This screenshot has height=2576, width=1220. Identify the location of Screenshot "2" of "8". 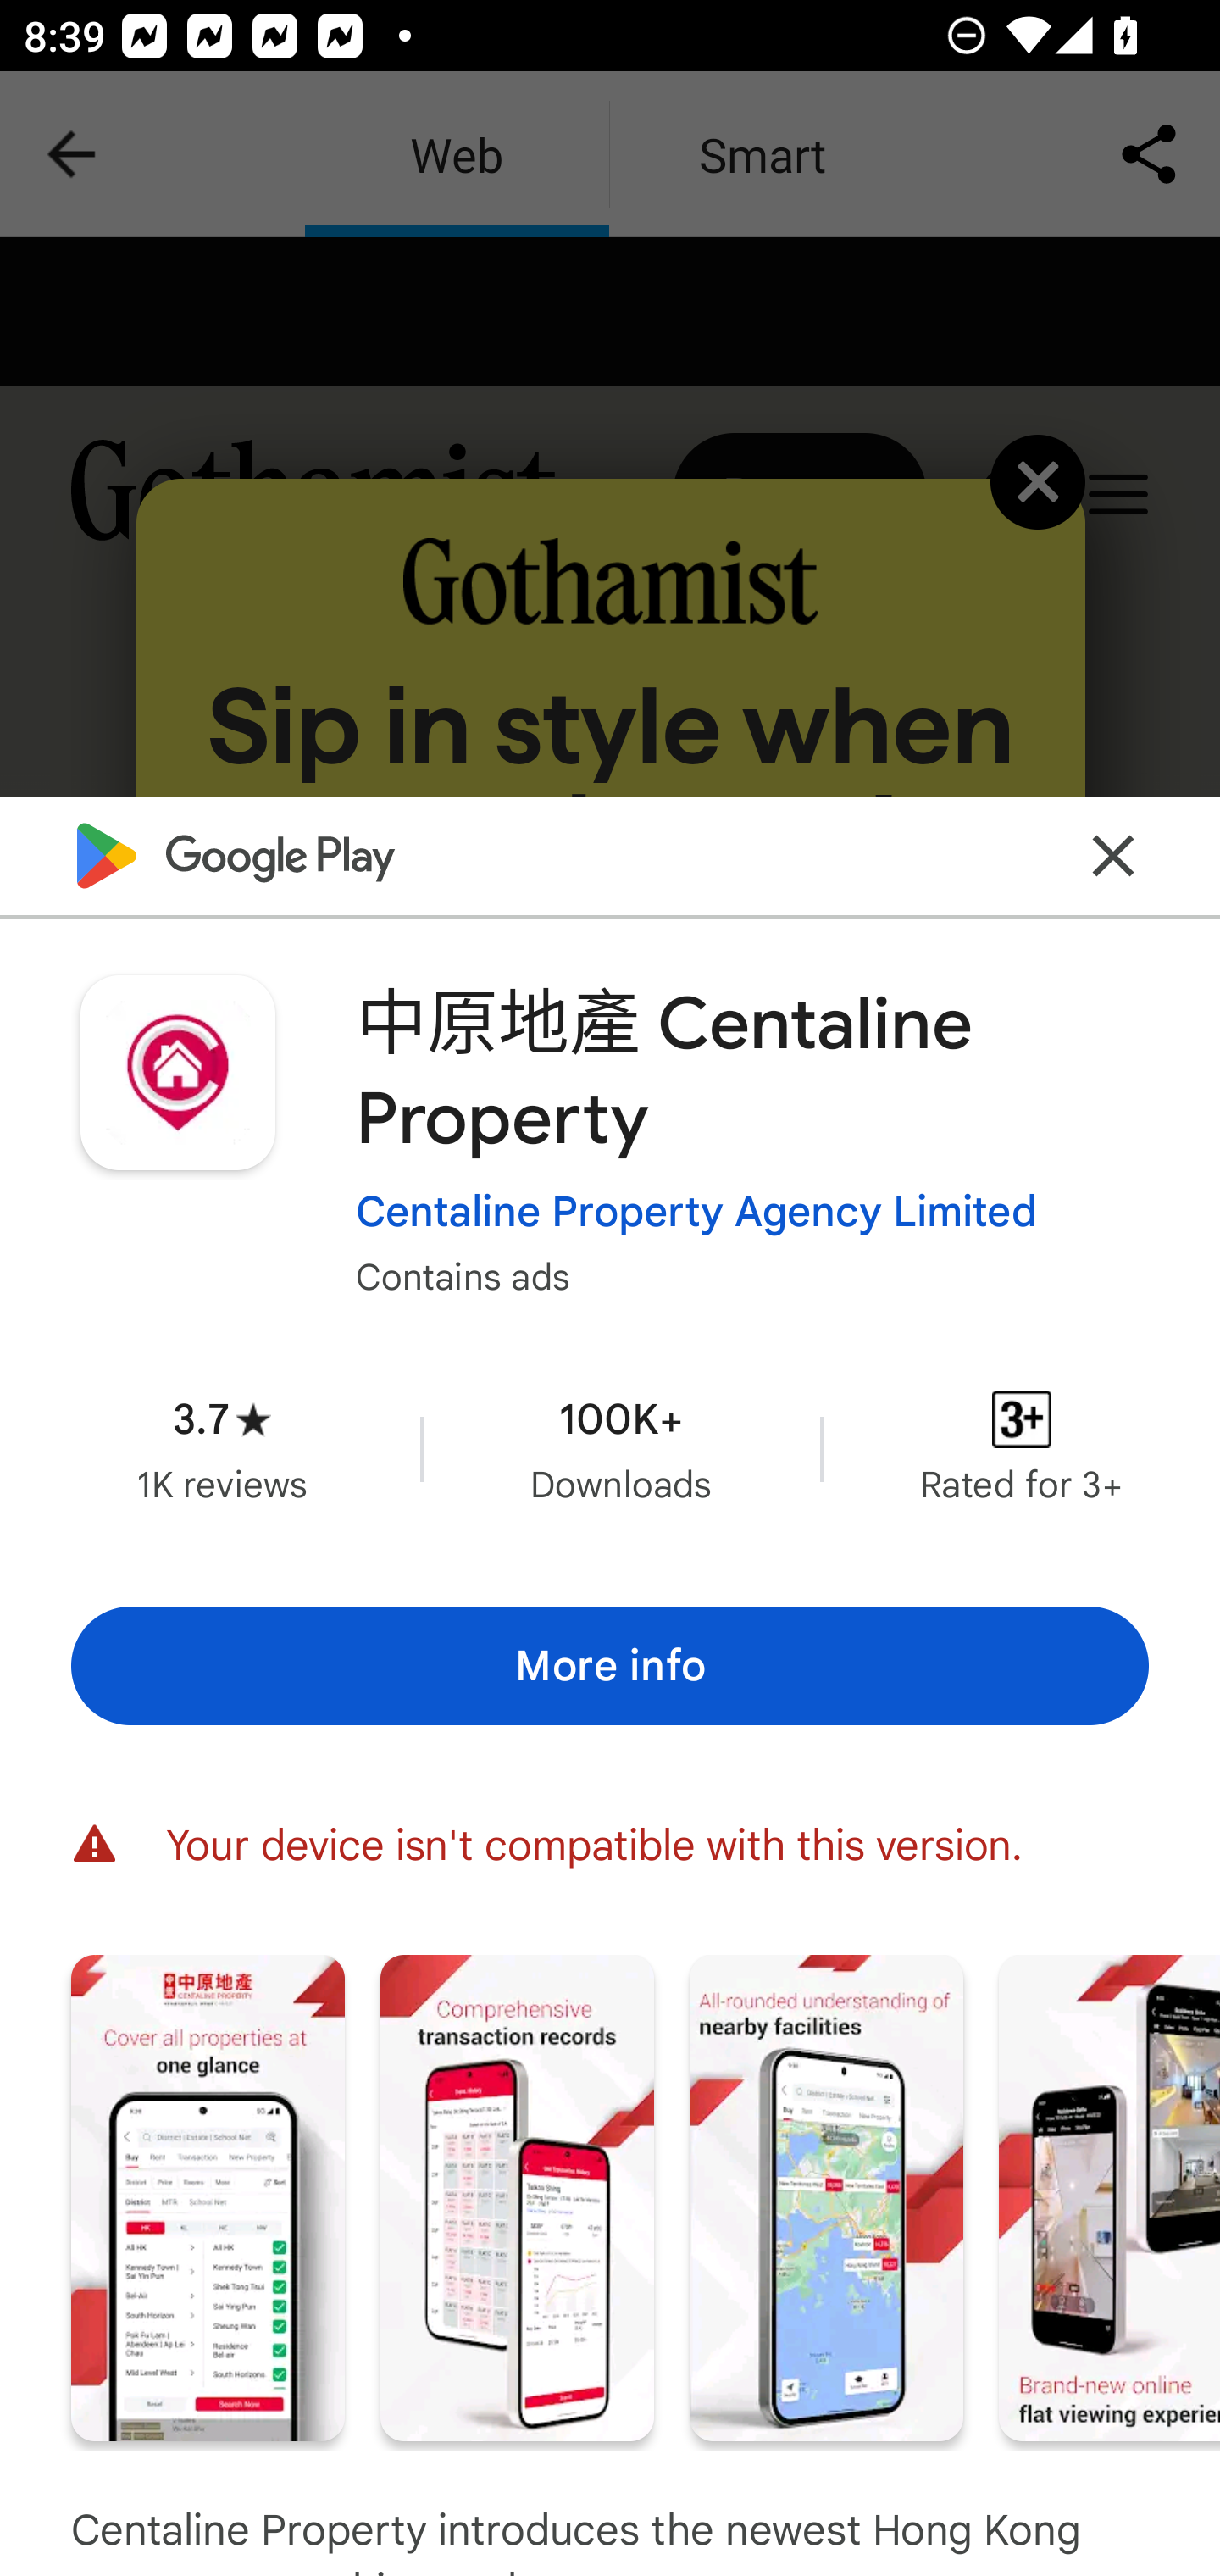
(517, 2198).